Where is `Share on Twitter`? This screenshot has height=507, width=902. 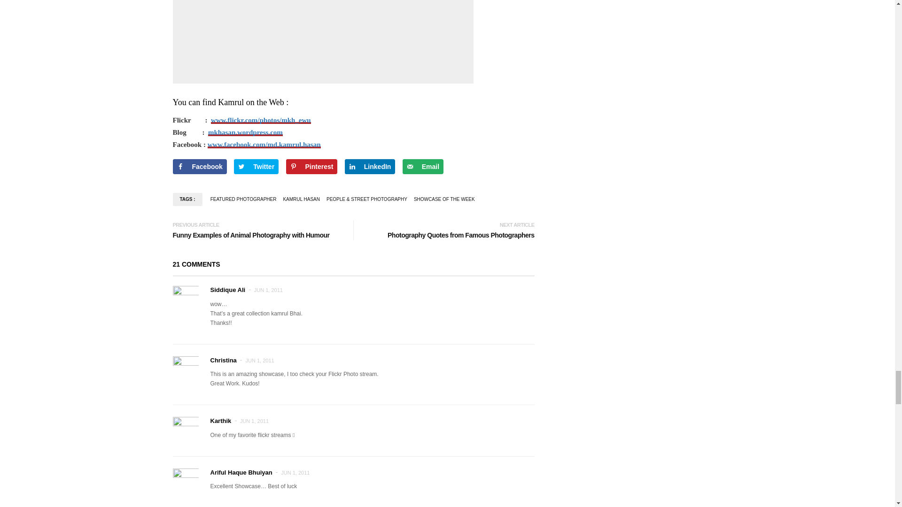 Share on Twitter is located at coordinates (256, 167).